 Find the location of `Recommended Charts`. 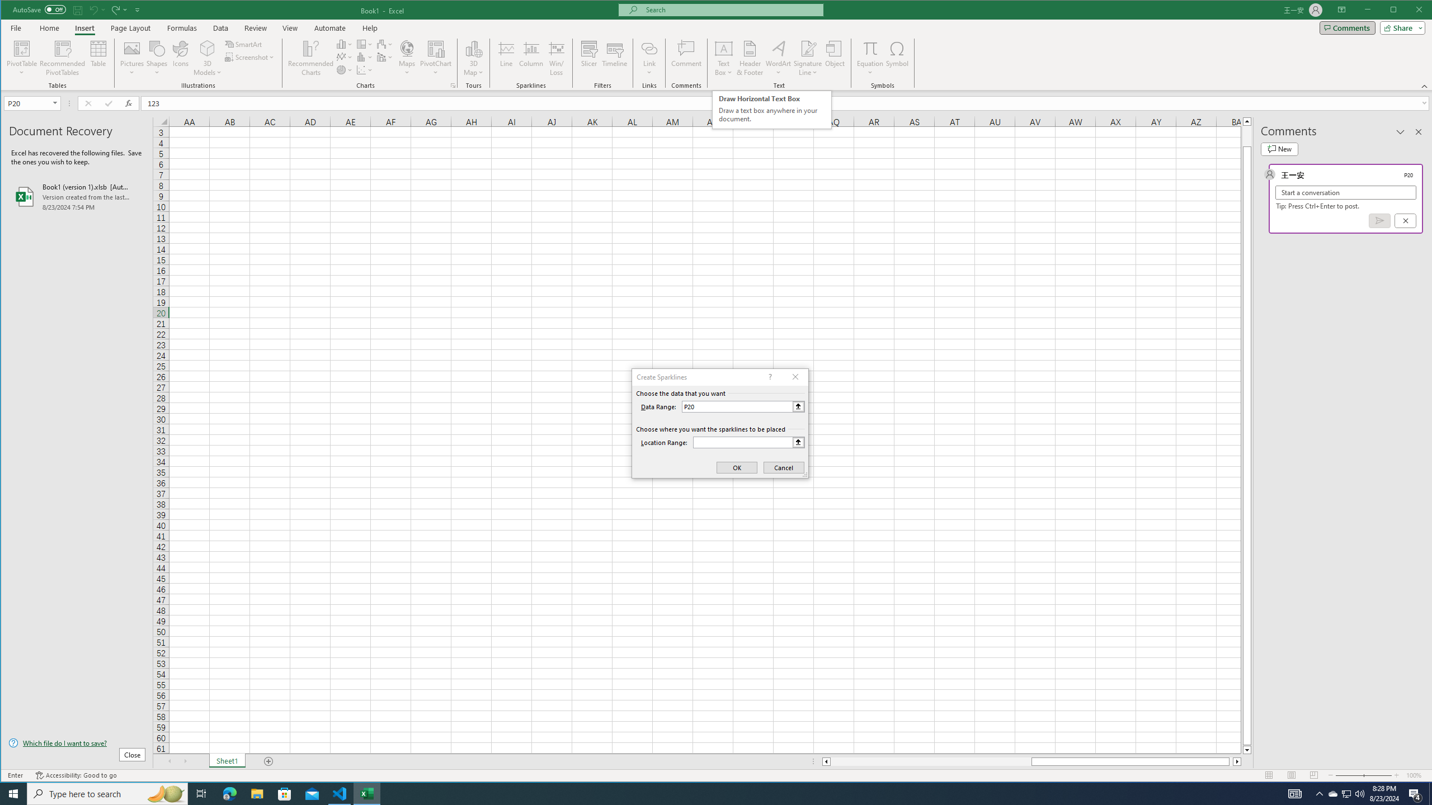

Recommended Charts is located at coordinates (453, 86).